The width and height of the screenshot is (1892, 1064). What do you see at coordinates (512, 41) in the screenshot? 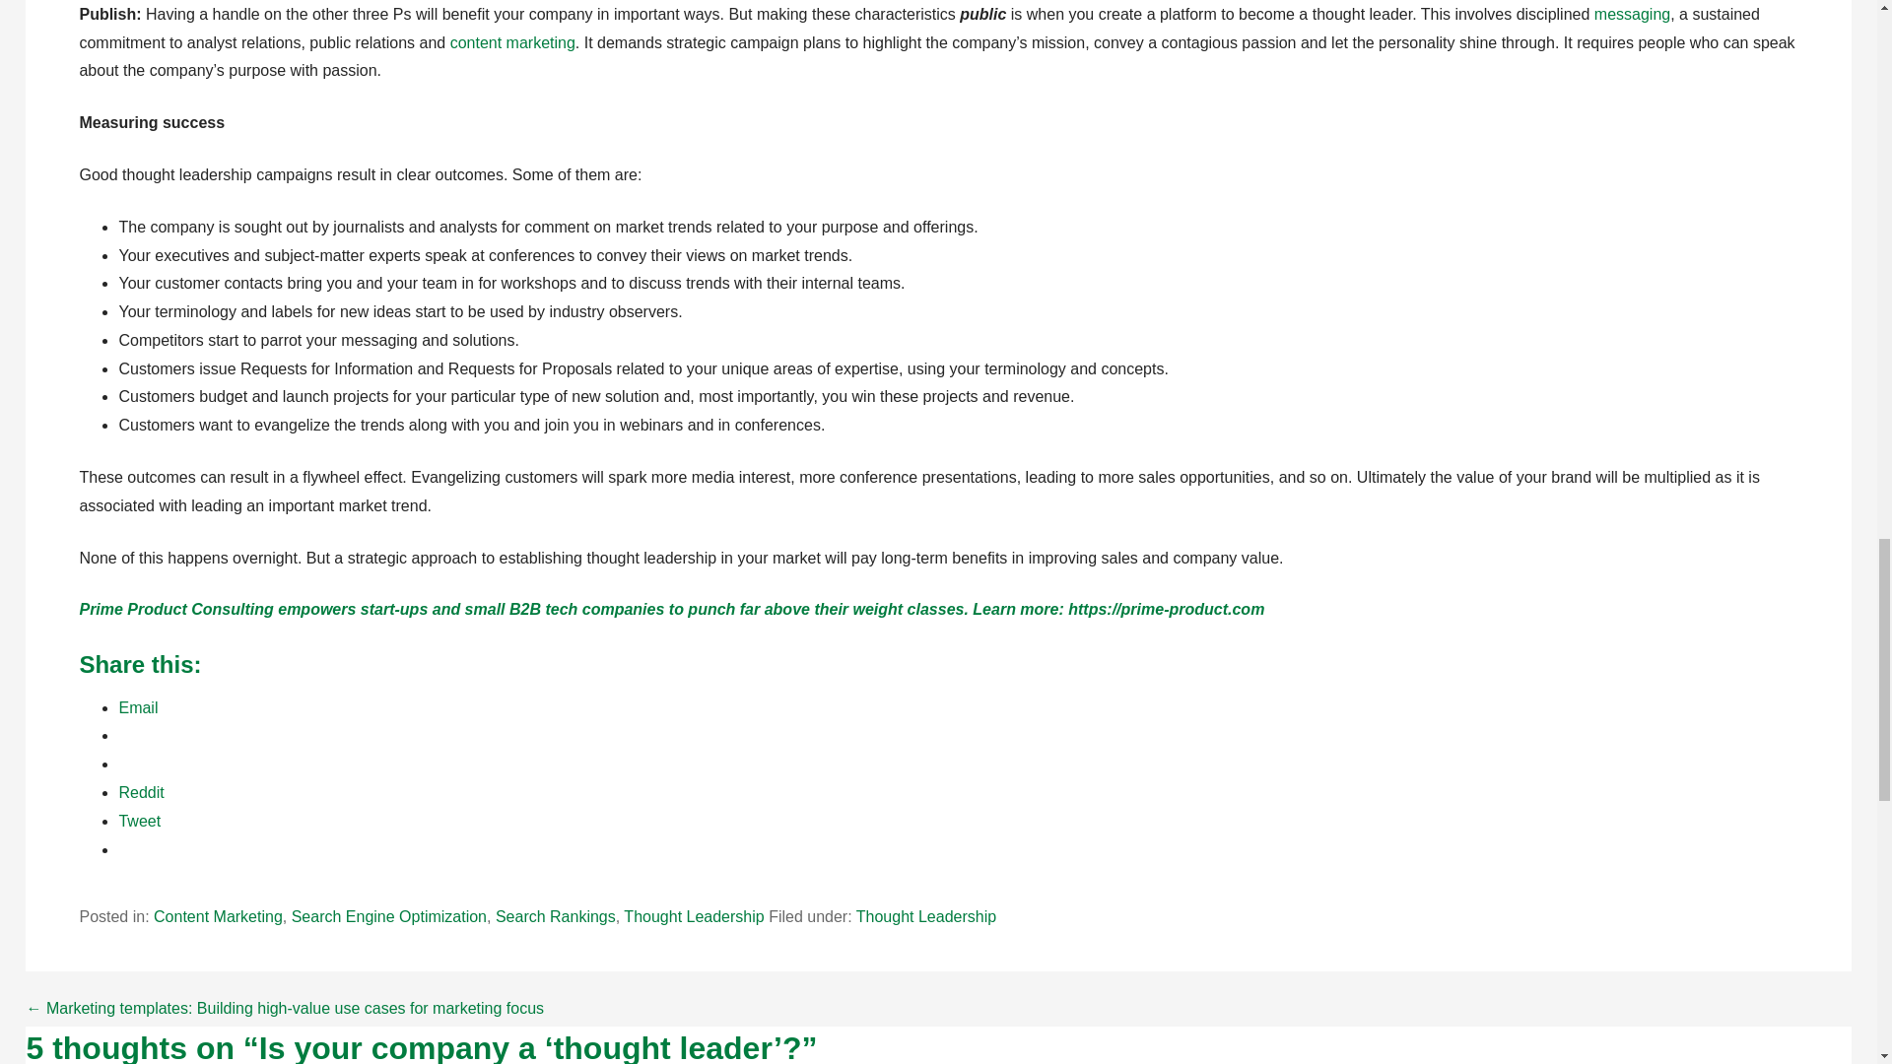
I see `content marketing` at bounding box center [512, 41].